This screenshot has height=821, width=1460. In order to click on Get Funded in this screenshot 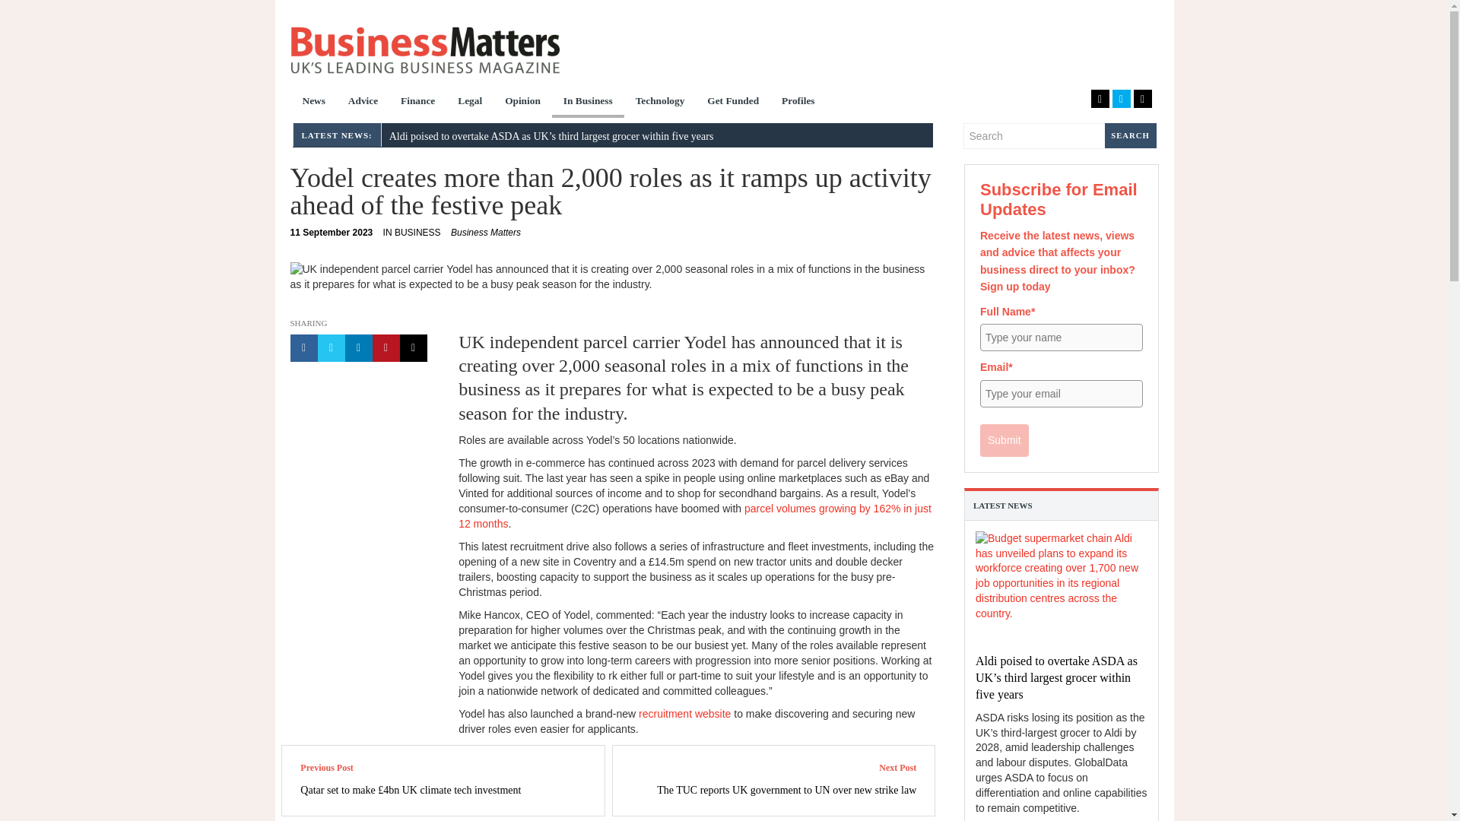, I will do `click(733, 102)`.